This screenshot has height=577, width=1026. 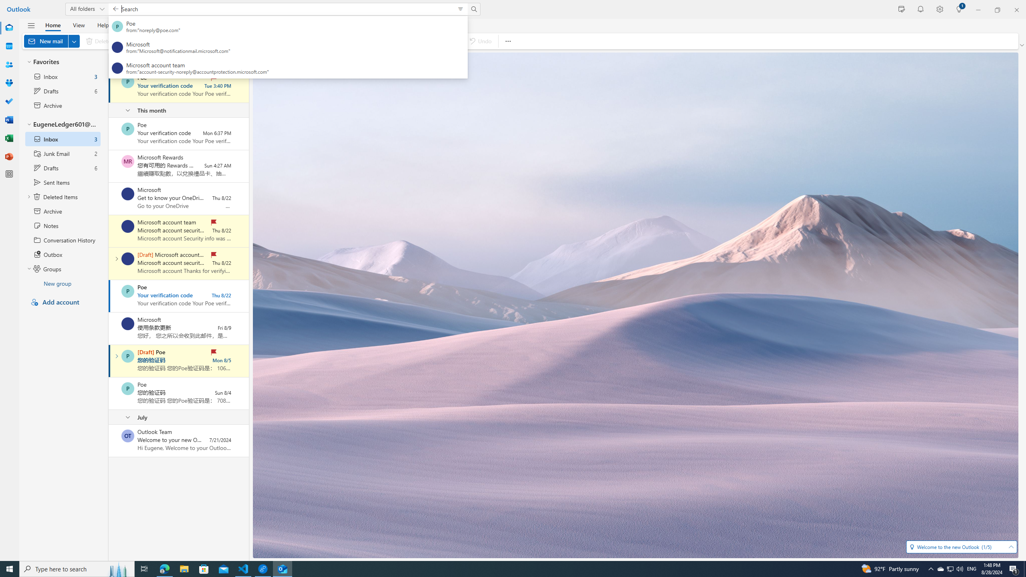 What do you see at coordinates (5, 4) in the screenshot?
I see `System` at bounding box center [5, 4].